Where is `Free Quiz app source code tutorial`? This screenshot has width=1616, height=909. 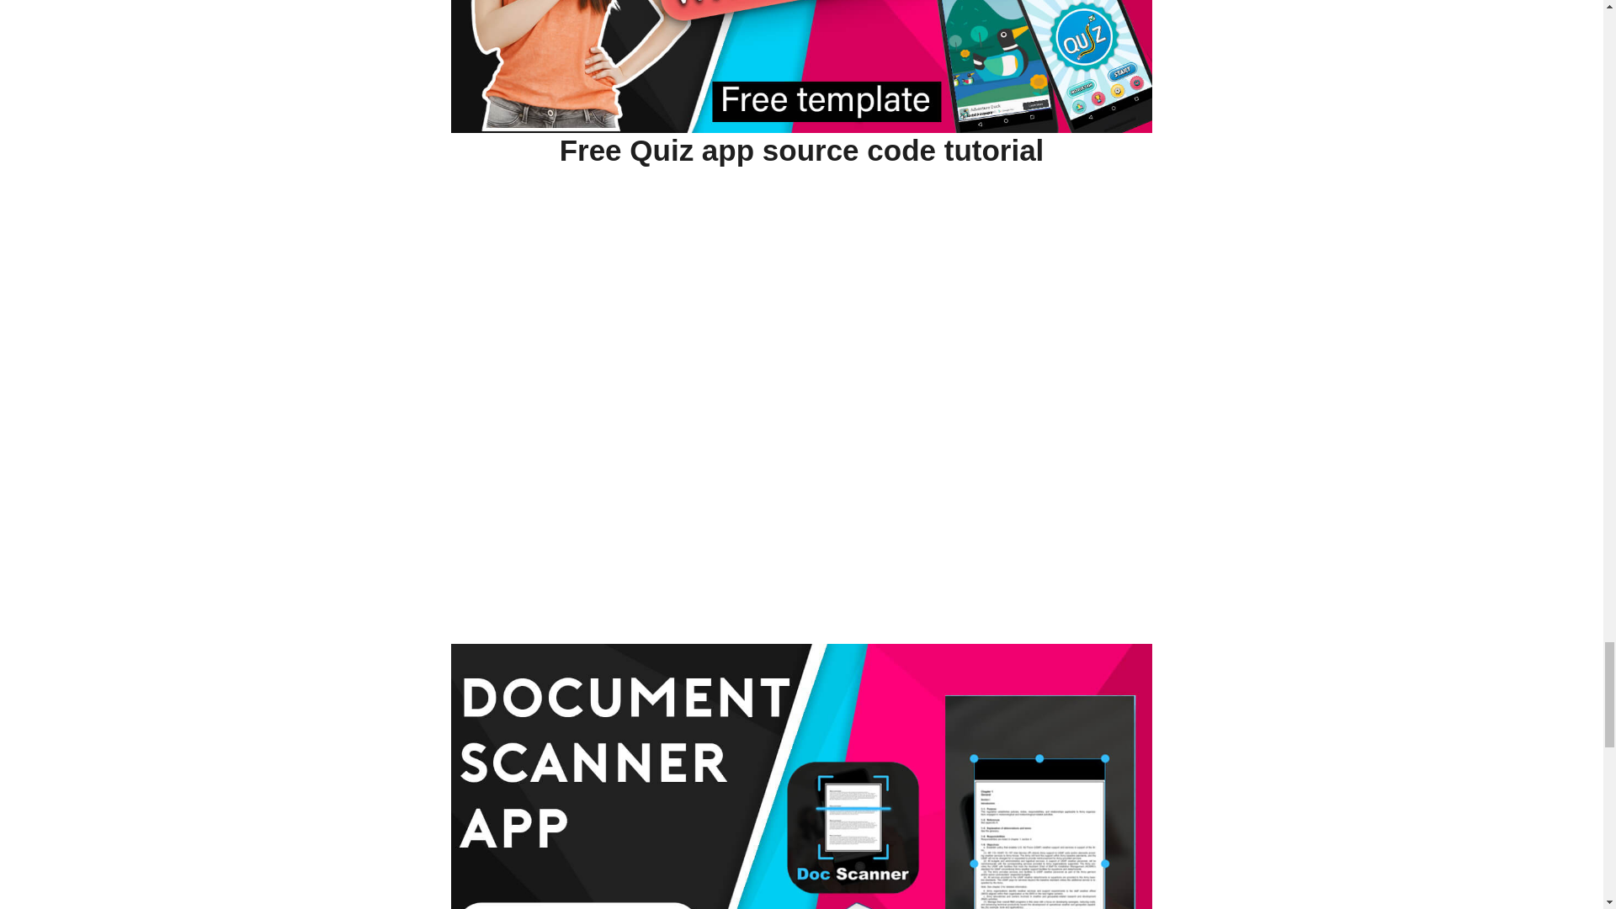 Free Quiz app source code tutorial is located at coordinates (801, 150).